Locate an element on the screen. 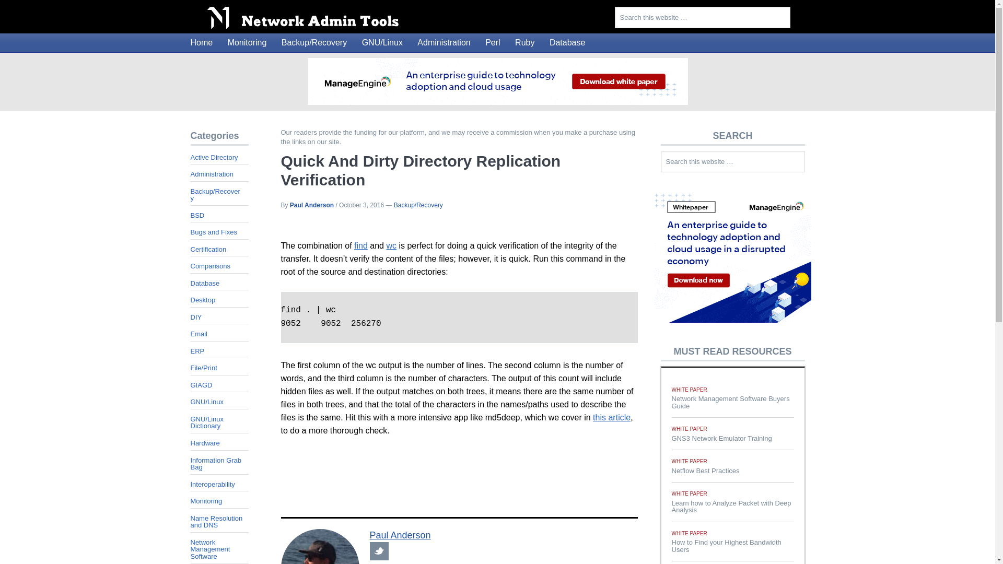  Administration is located at coordinates (444, 43).